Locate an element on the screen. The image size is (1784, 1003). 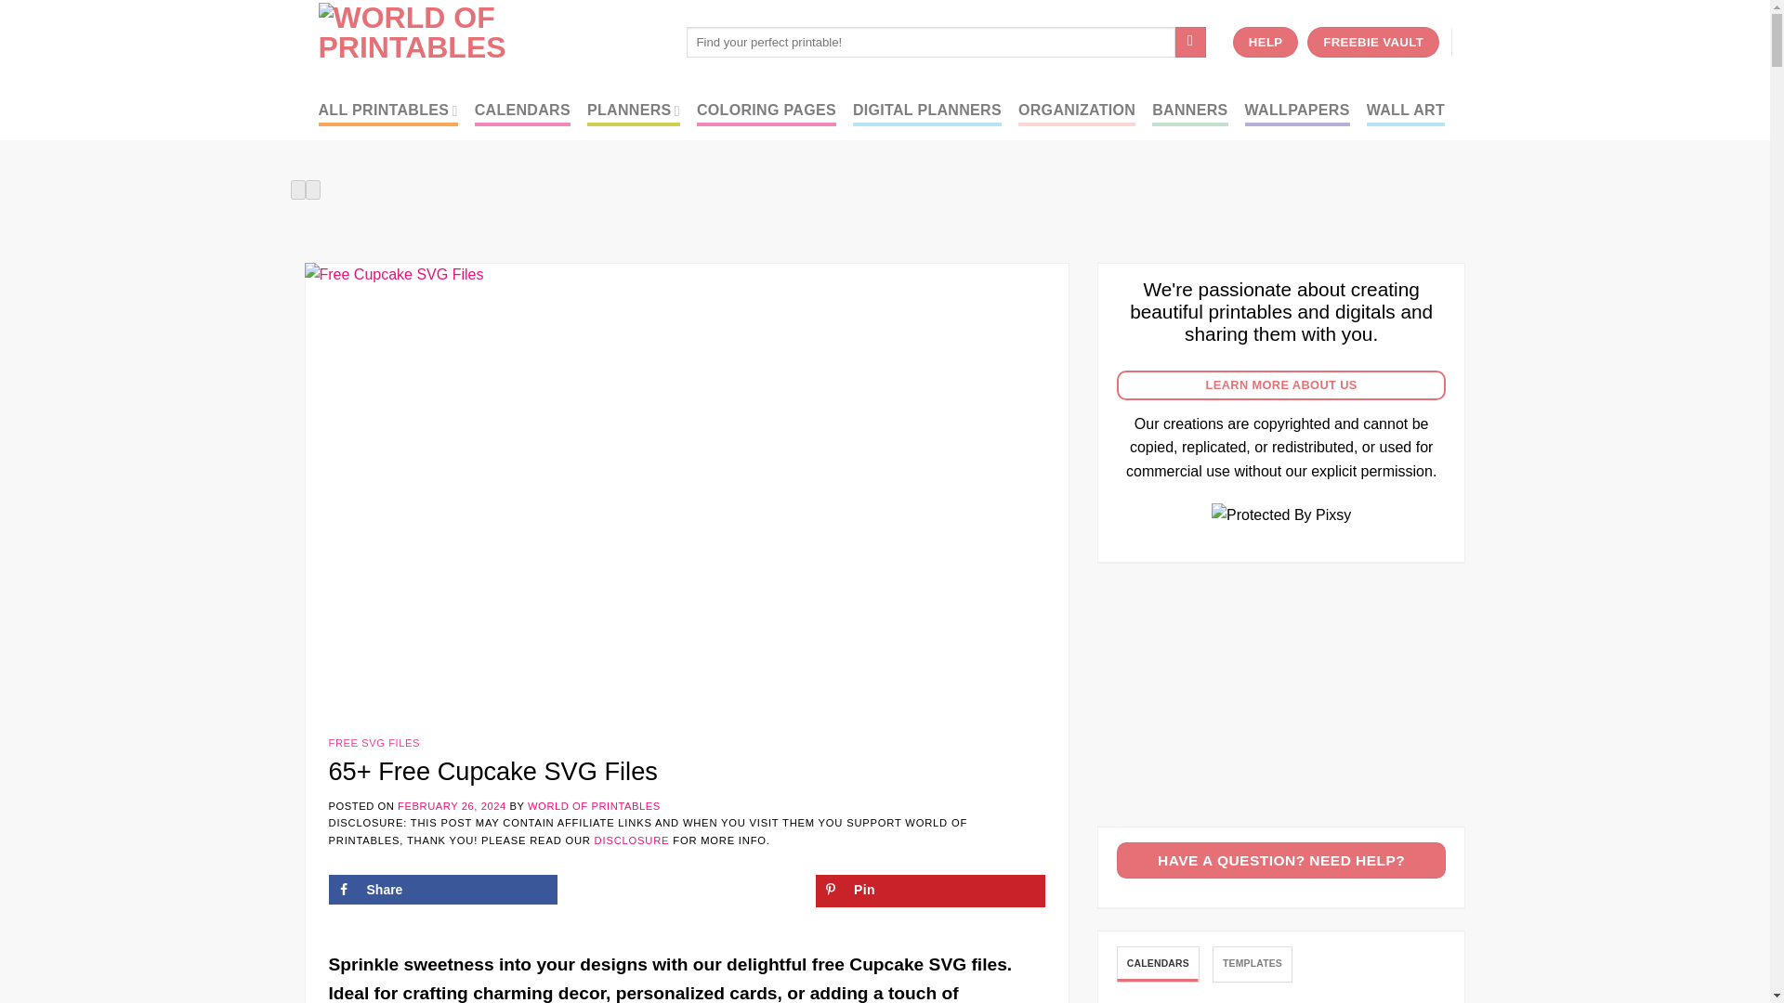
Save to Pinterest is located at coordinates (930, 891).